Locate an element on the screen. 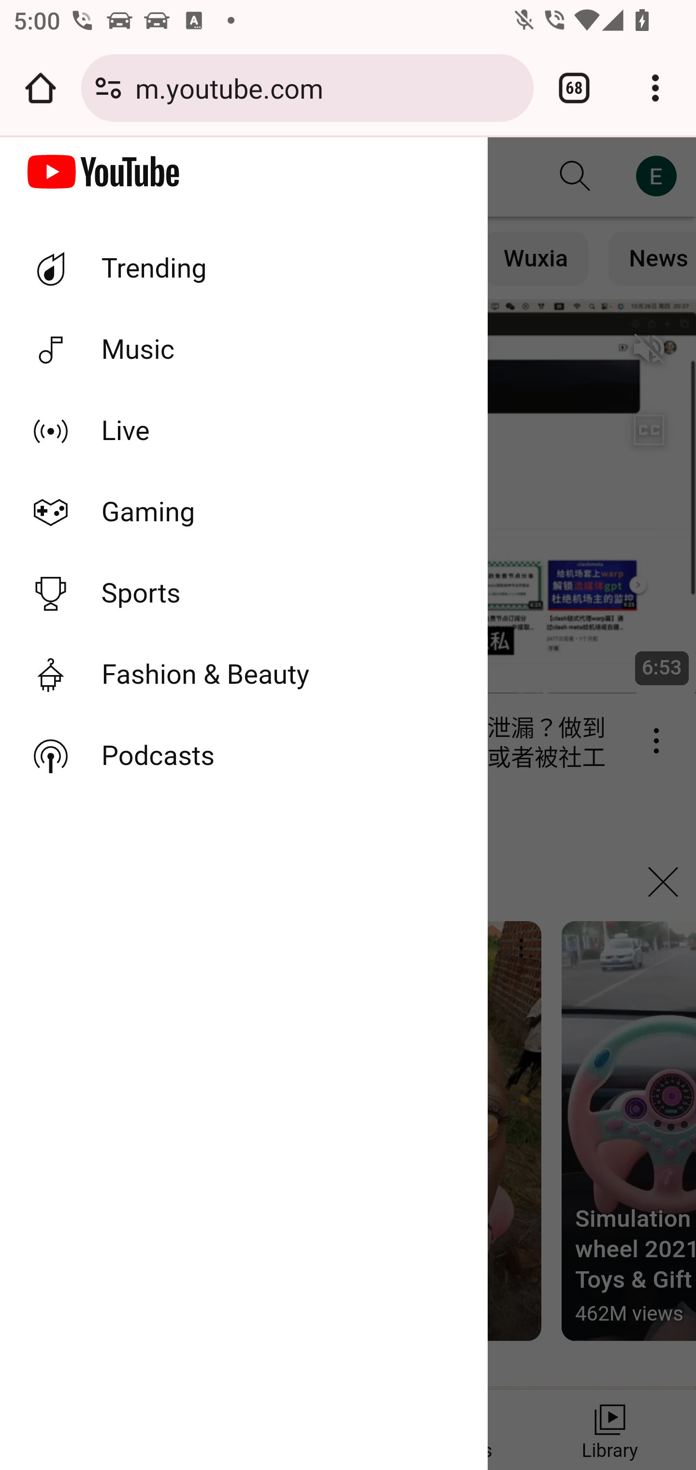 The width and height of the screenshot is (696, 1470). Sports is located at coordinates (244, 593).